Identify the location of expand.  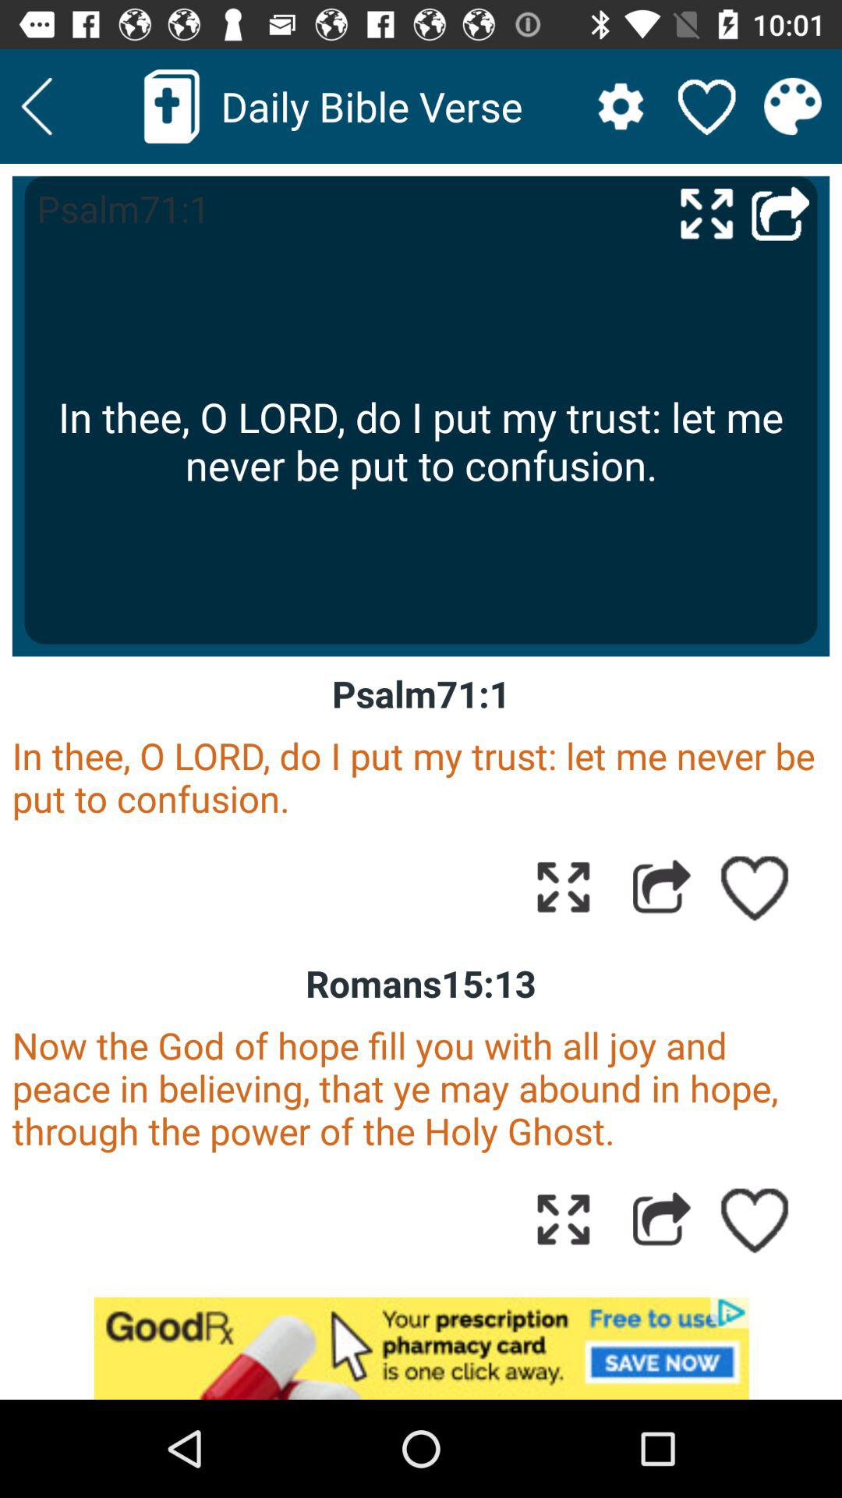
(563, 1219).